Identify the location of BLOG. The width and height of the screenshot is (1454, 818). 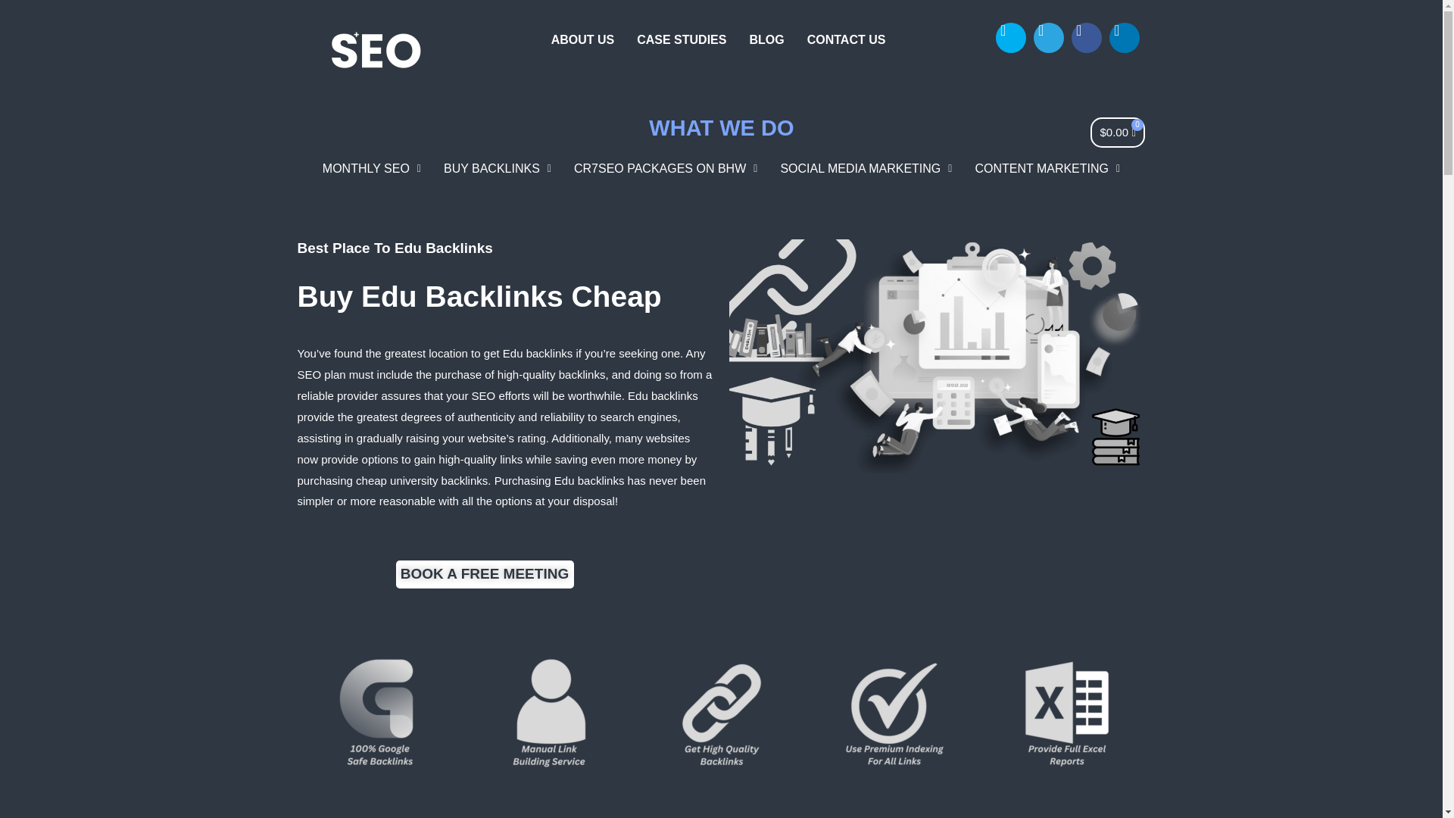
(766, 39).